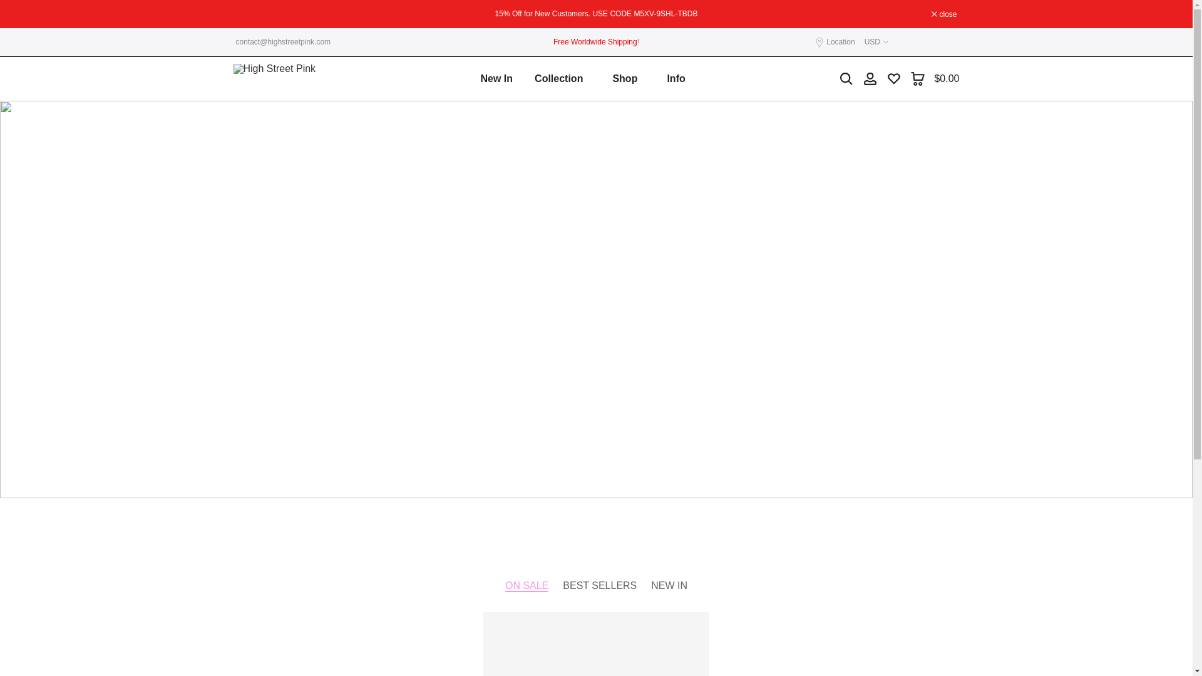 Image resolution: width=1202 pixels, height=676 pixels. I want to click on NEW IN, so click(669, 586).